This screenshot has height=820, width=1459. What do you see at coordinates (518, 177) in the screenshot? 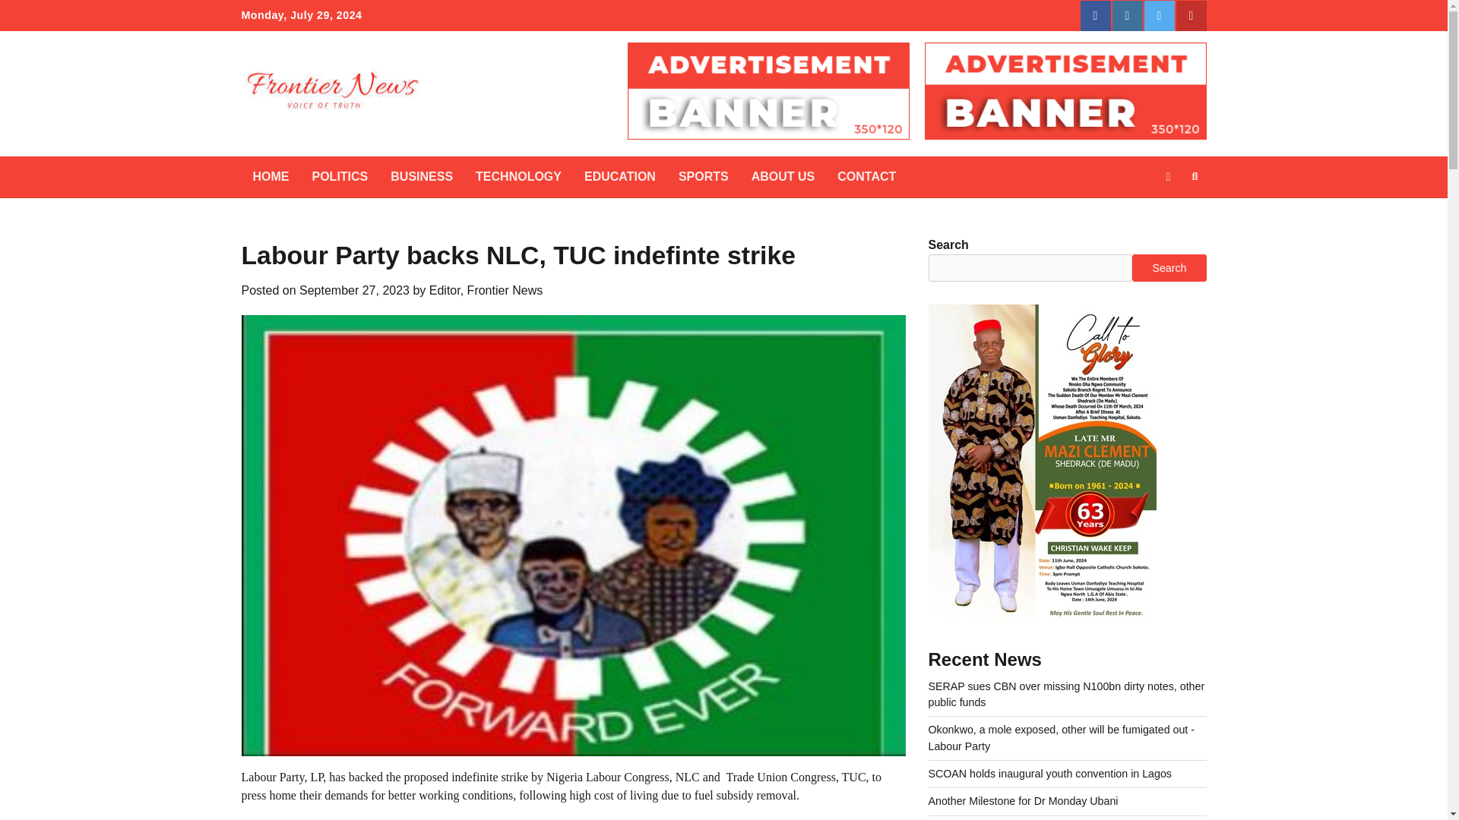
I see `TECHNOLOGY` at bounding box center [518, 177].